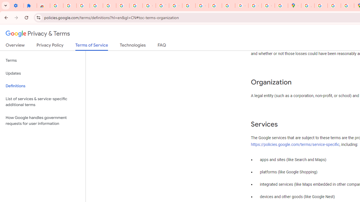 This screenshot has height=202, width=360. Describe the element at coordinates (133, 46) in the screenshot. I see `Technologies` at that location.